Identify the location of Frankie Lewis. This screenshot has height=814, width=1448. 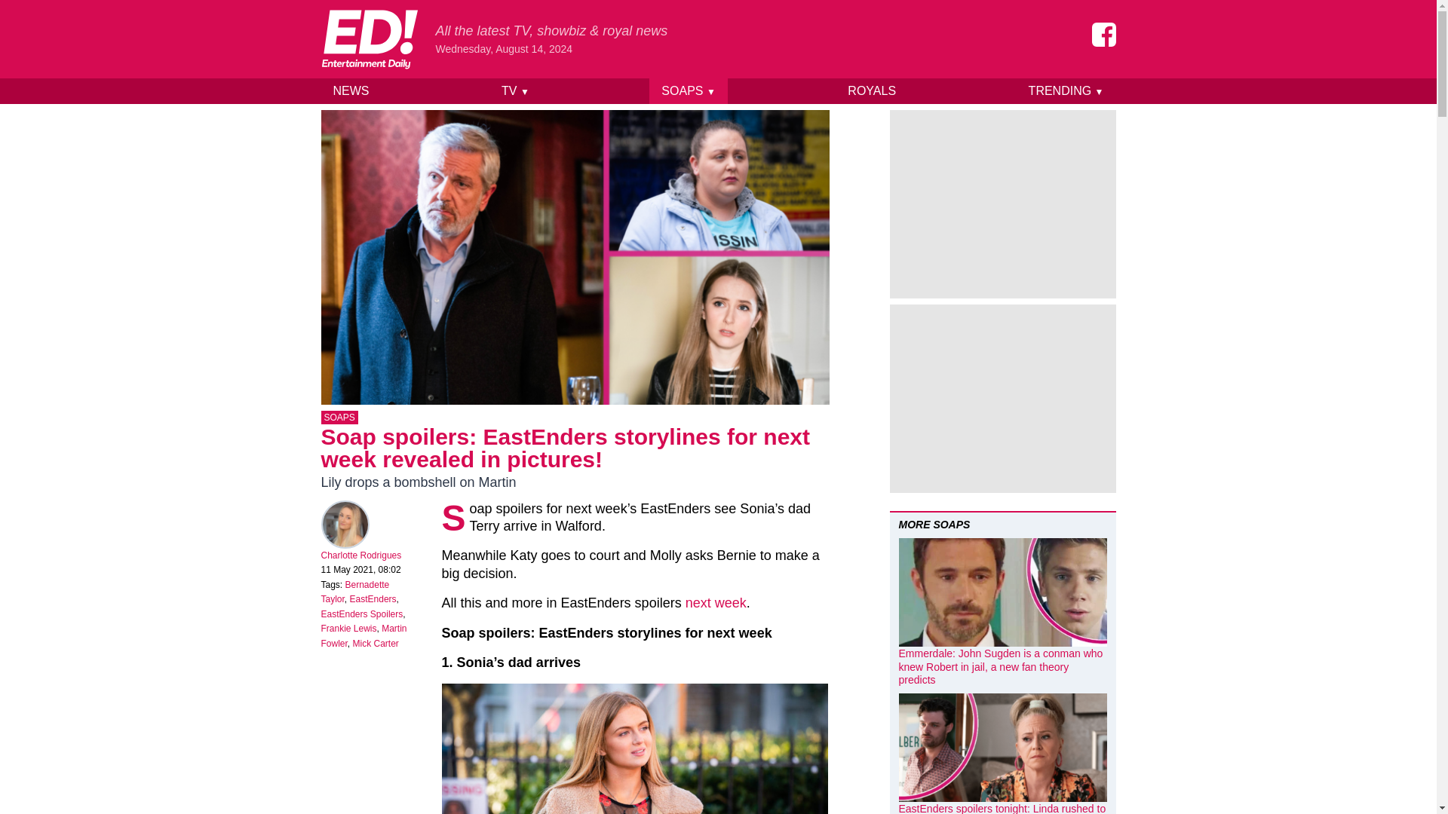
(348, 629).